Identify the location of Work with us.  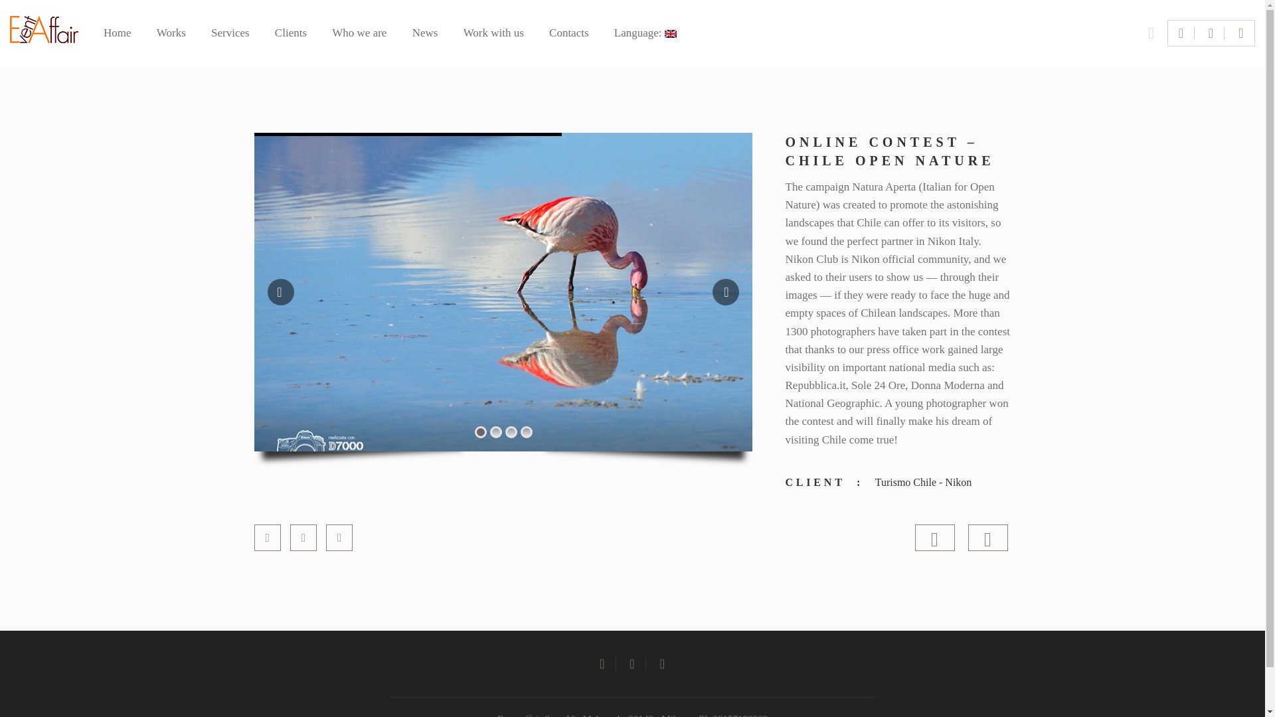
(494, 35).